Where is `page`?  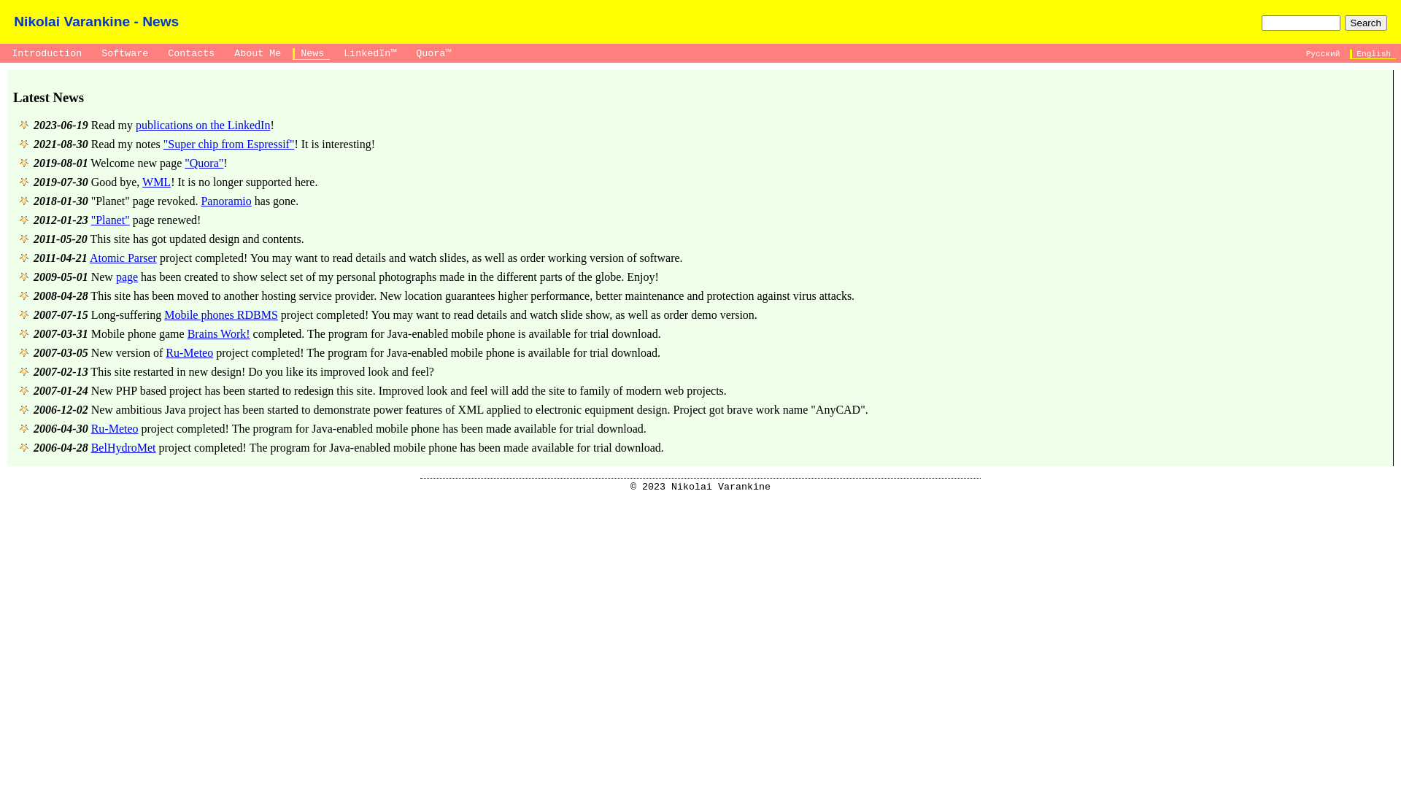
page is located at coordinates (127, 277).